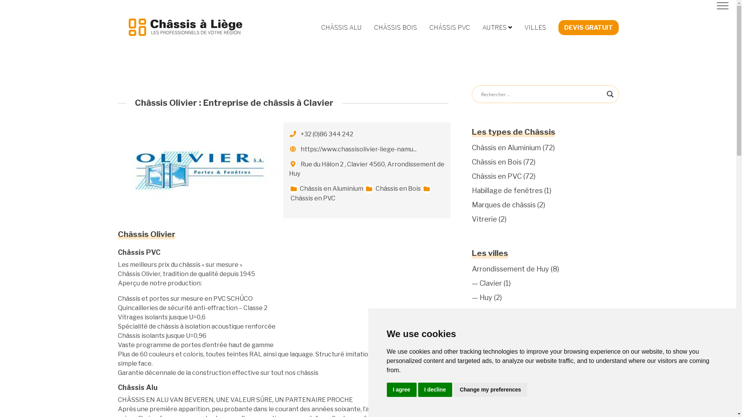 The image size is (742, 417). Describe the element at coordinates (507, 341) in the screenshot. I see `Villers-le-Bouillet` at that location.